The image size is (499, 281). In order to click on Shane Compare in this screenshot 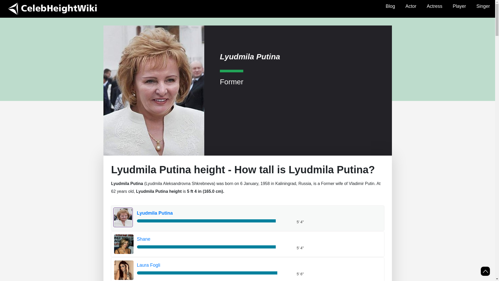, I will do `click(214, 239)`.